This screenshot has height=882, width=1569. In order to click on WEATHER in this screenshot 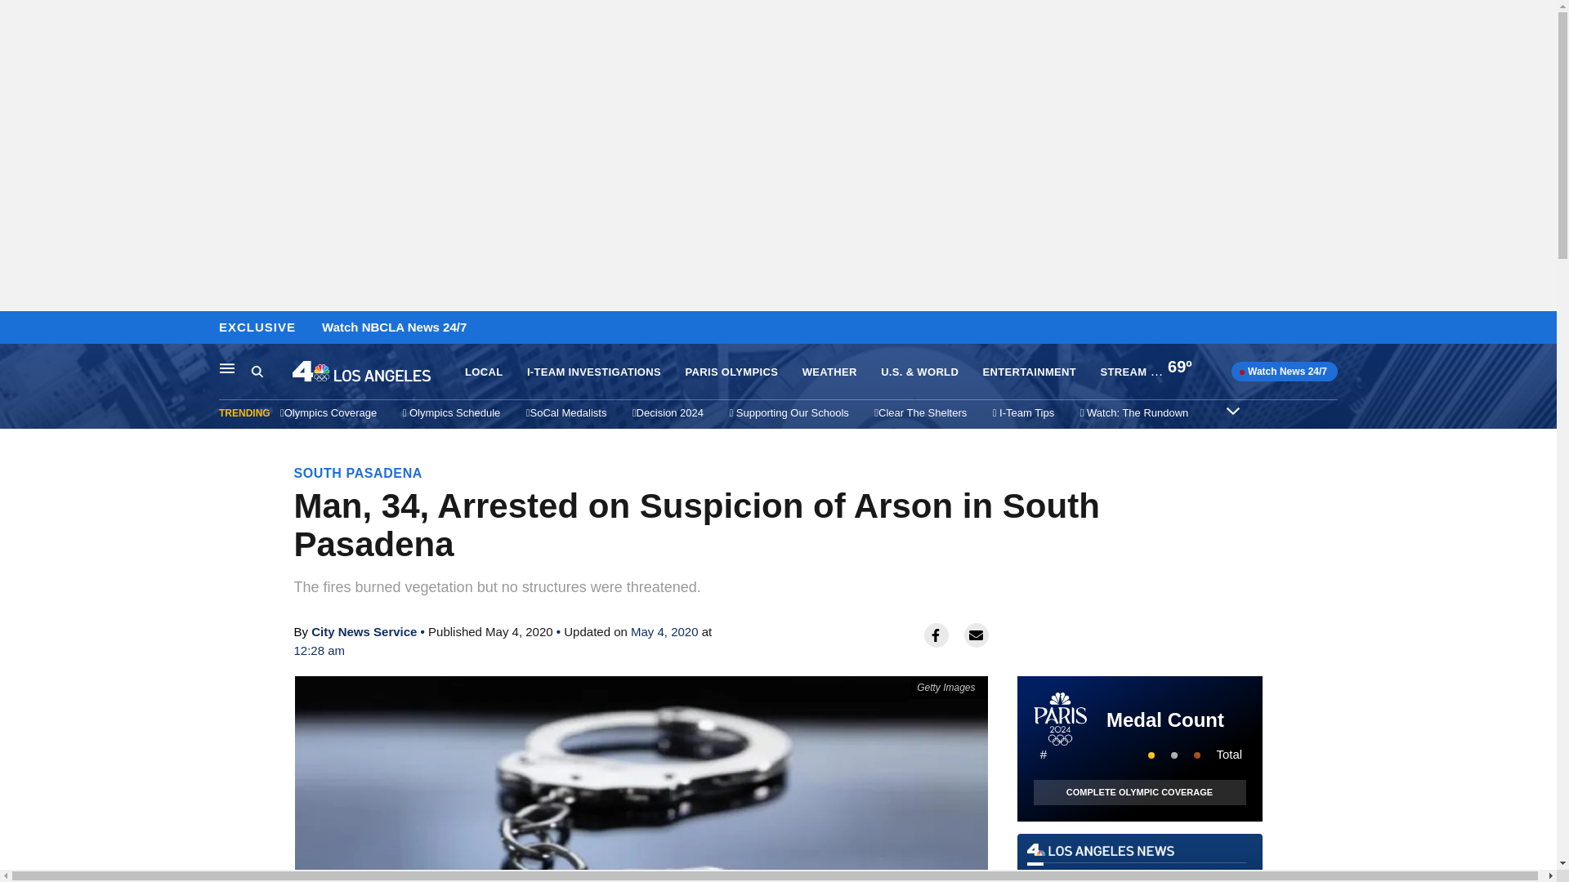, I will do `click(829, 372)`.